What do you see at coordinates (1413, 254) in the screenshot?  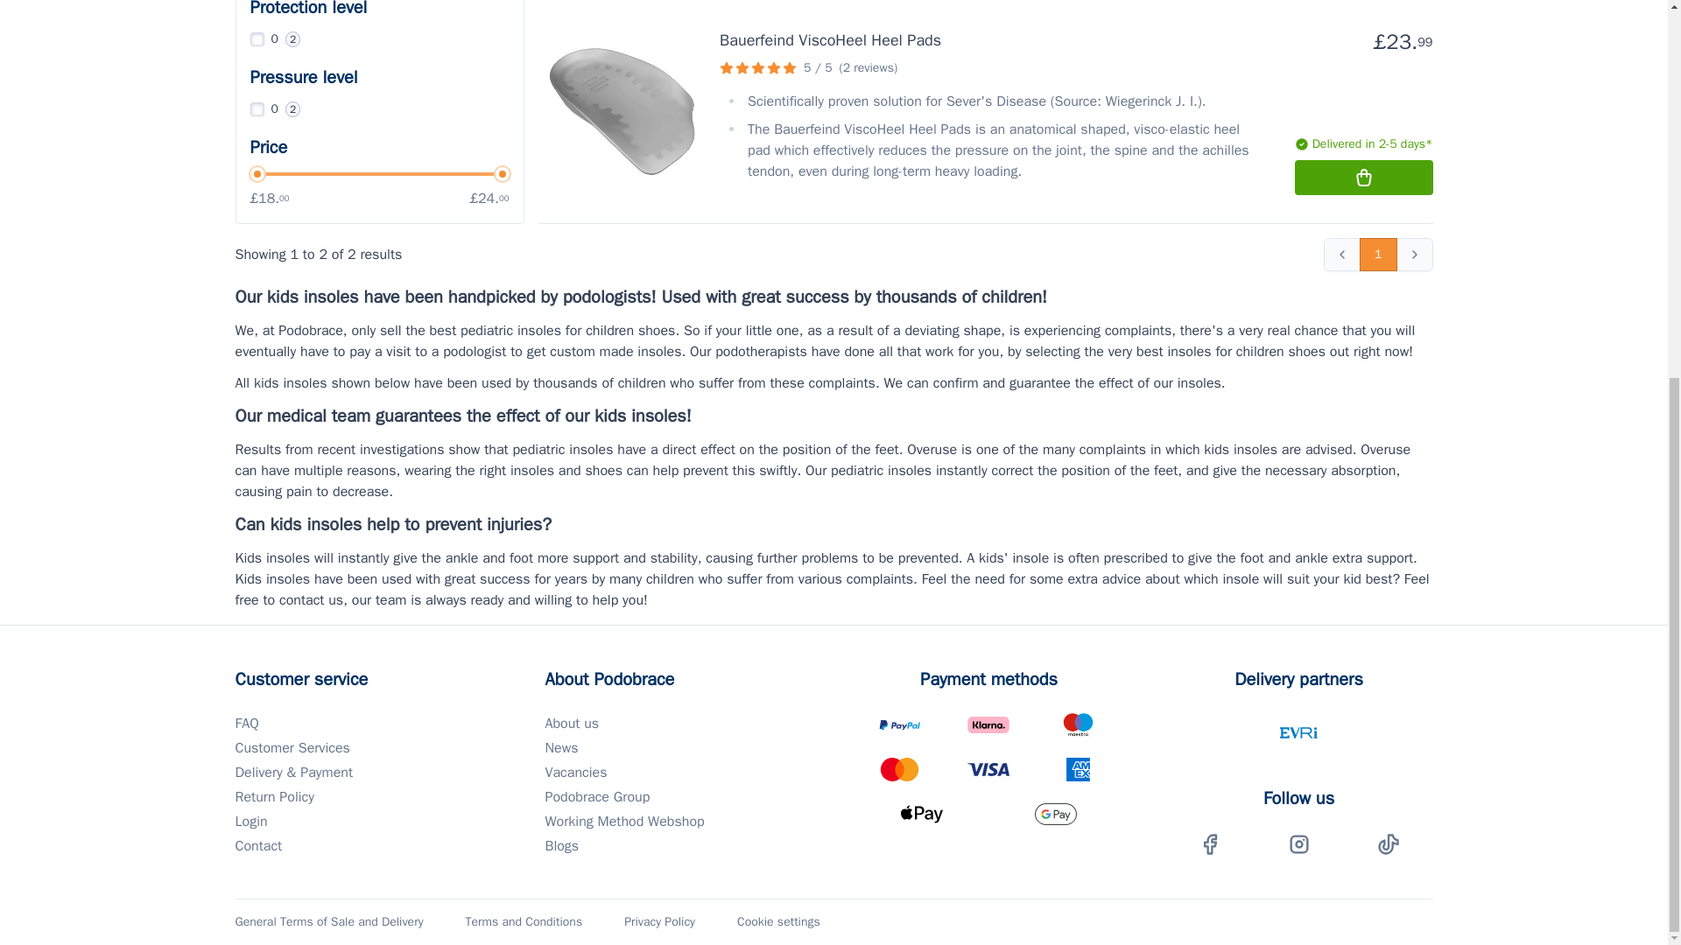 I see `Next` at bounding box center [1413, 254].